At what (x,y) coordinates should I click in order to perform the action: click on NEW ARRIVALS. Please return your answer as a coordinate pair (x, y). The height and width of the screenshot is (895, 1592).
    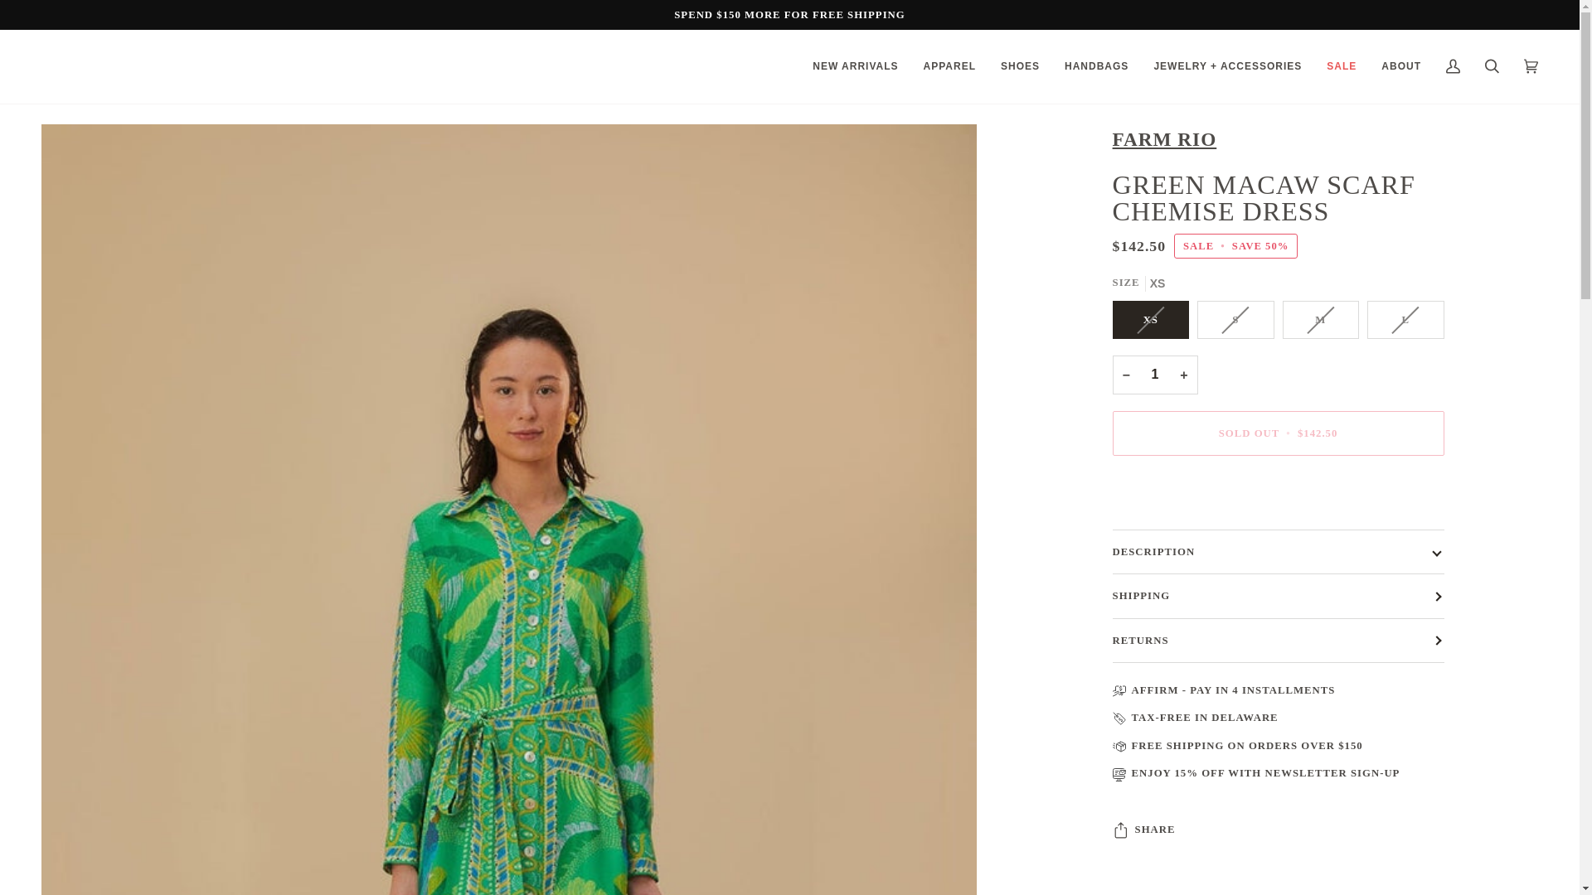
    Looking at the image, I should click on (856, 66).